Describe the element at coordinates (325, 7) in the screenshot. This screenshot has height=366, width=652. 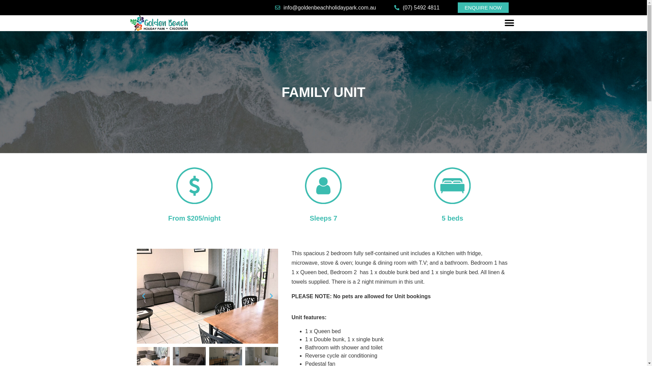
I see `info@goldenbeachholidaypark.com.au` at that location.